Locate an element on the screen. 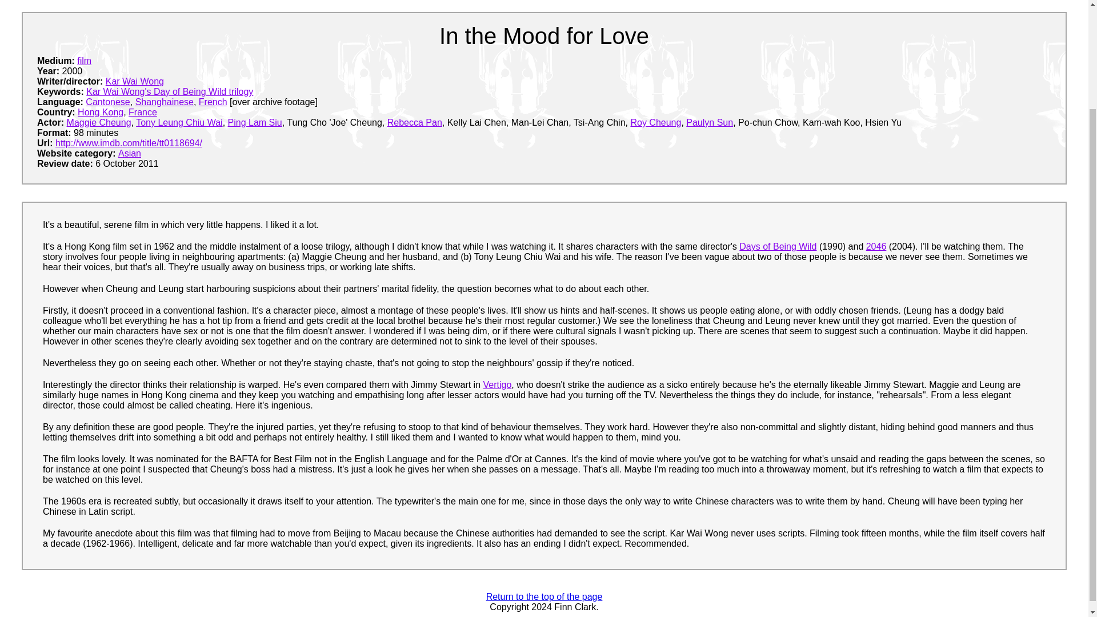  Tony Leung Chiu Wai is located at coordinates (179, 122).